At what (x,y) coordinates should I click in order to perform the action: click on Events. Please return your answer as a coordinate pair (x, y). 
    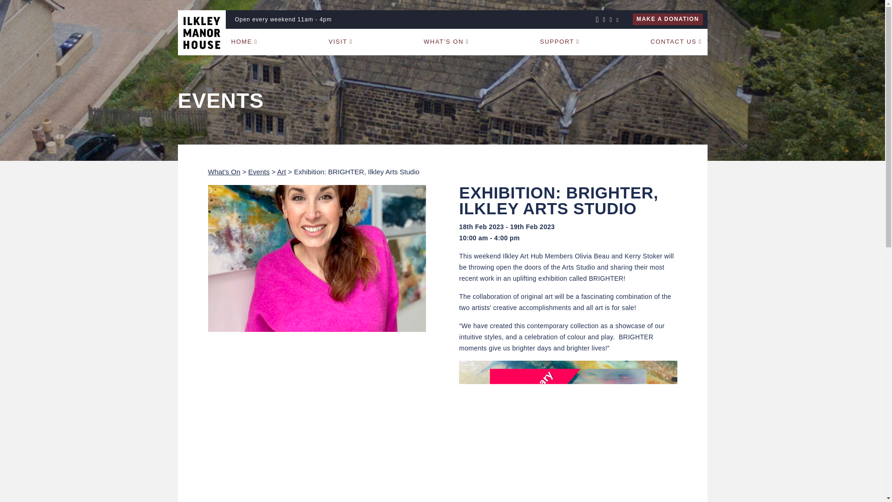
    Looking at the image, I should click on (258, 172).